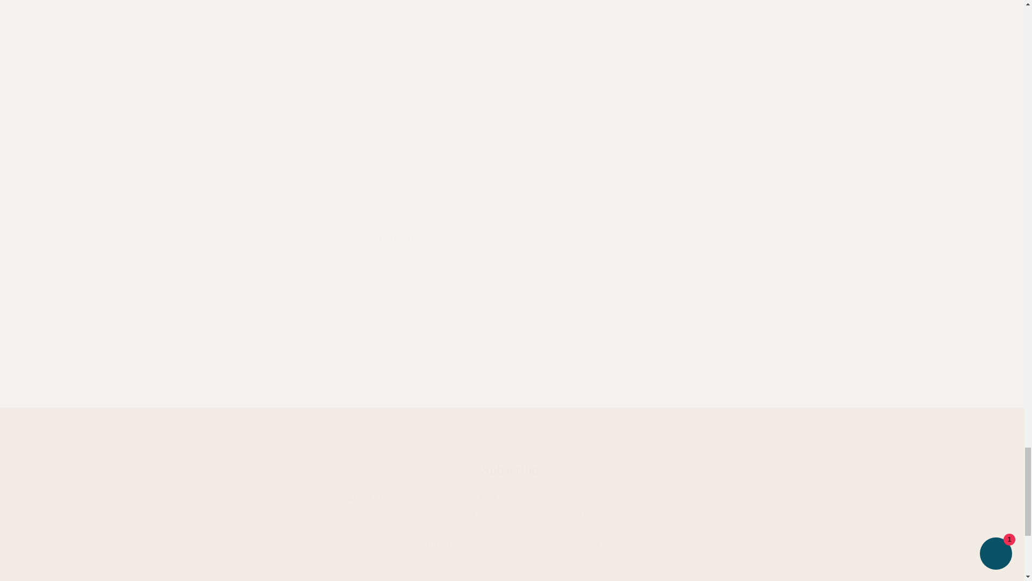  I want to click on Post comment, so click(362, 386).